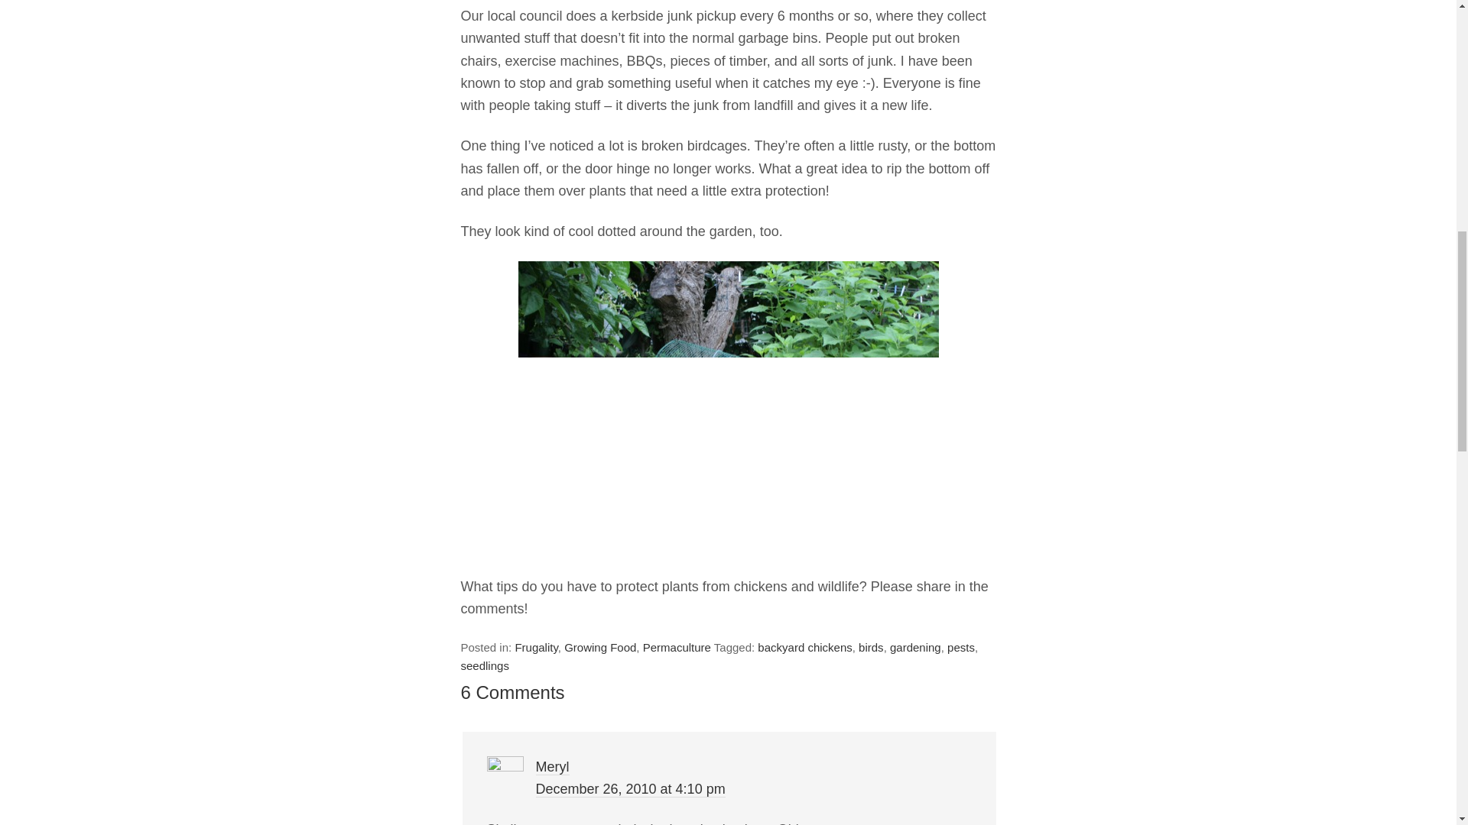 The width and height of the screenshot is (1468, 825). I want to click on seedlings, so click(484, 665).